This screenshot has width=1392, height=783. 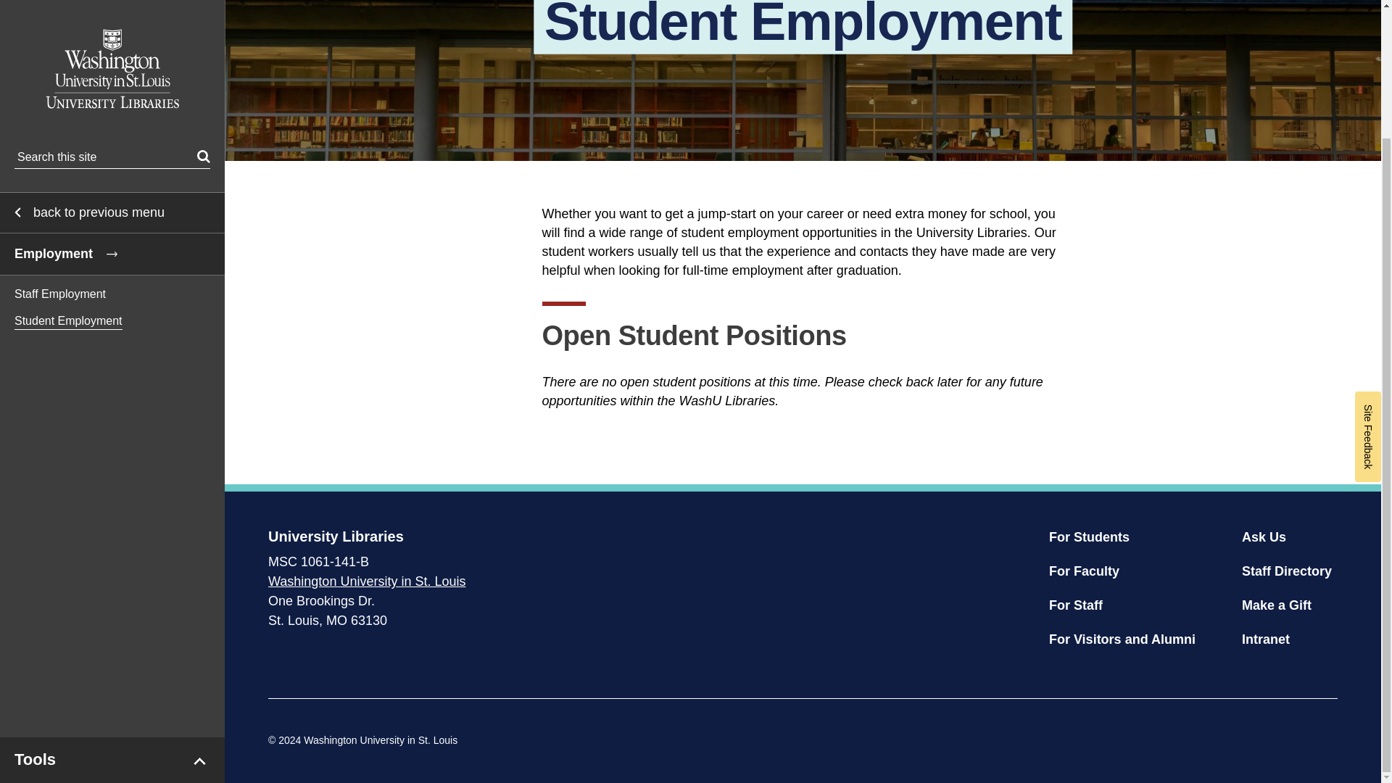 I want to click on Research Support, so click(x=112, y=183).